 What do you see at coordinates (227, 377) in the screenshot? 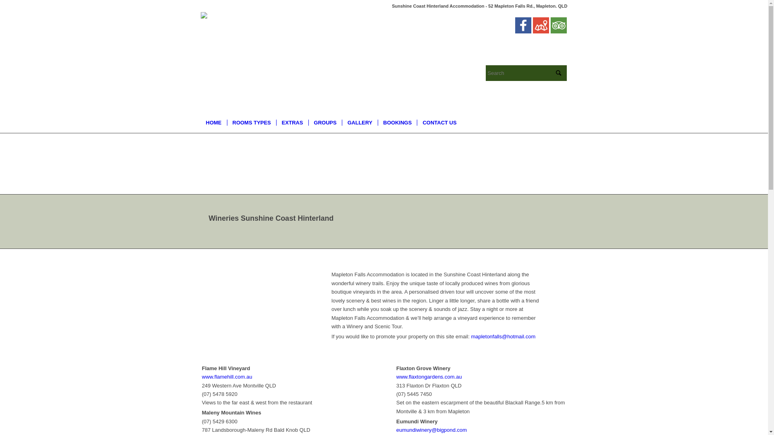
I see `www.flamehill.com.au` at bounding box center [227, 377].